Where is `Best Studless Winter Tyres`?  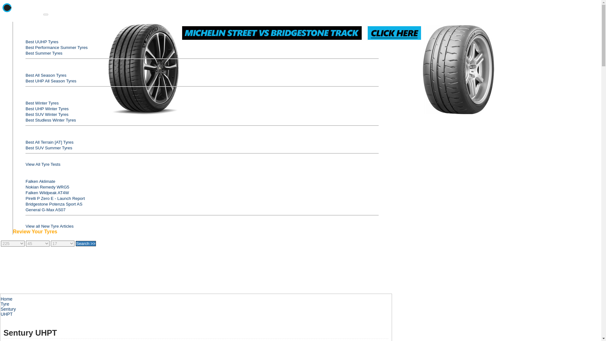 Best Studless Winter Tyres is located at coordinates (50, 120).